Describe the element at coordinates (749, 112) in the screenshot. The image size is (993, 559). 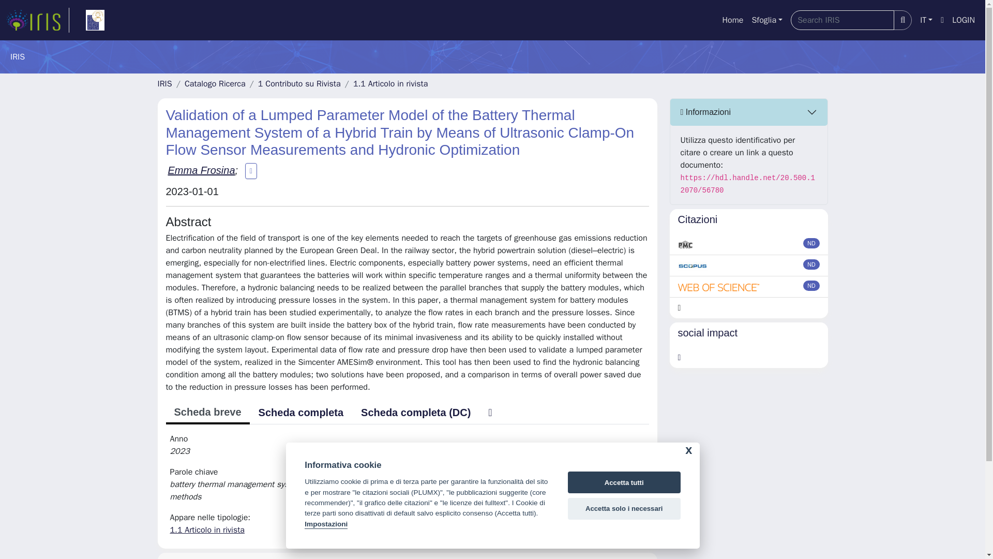
I see ` Informazioni` at that location.